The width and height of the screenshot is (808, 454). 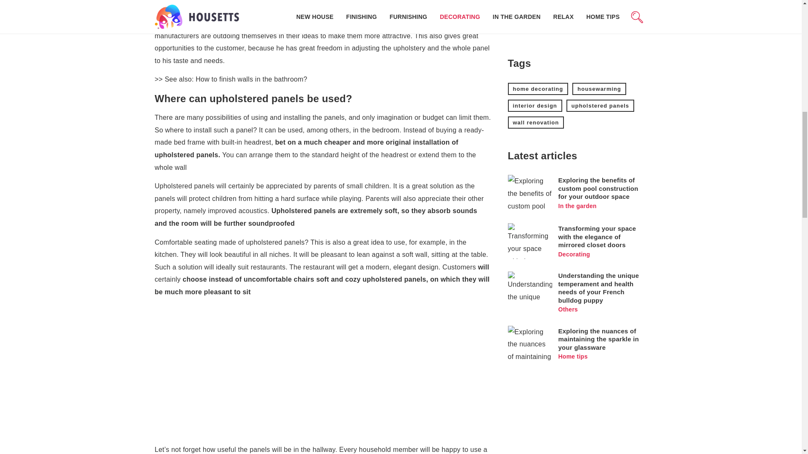 I want to click on home decorating, so click(x=537, y=88).